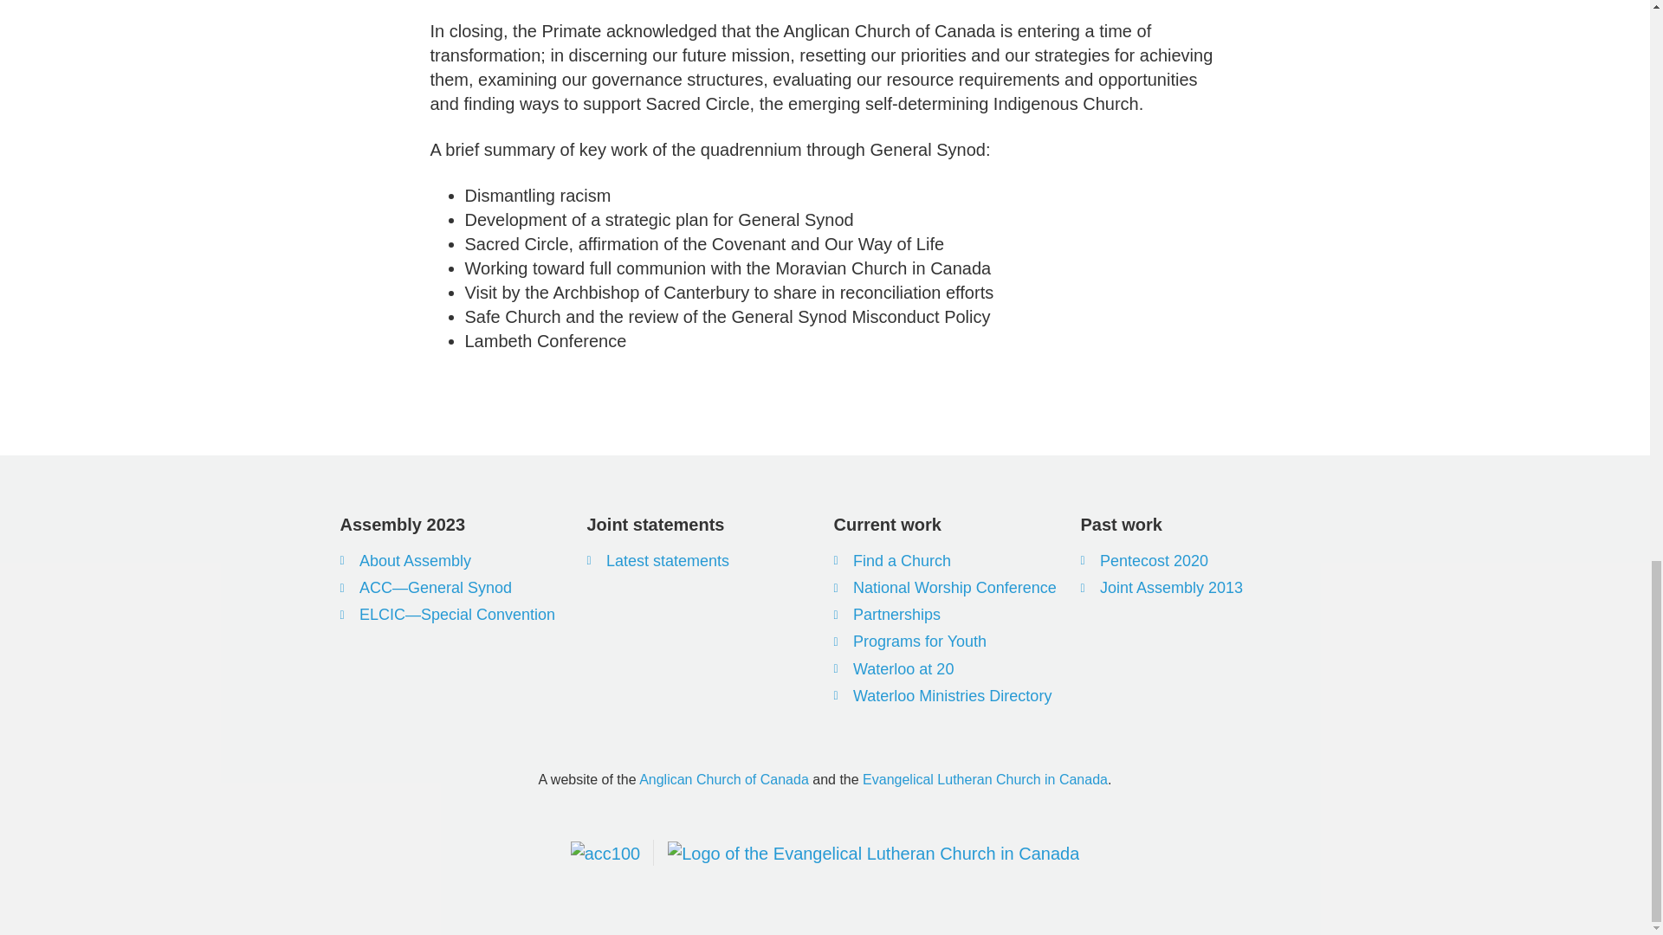 The image size is (1663, 935). Describe the element at coordinates (948, 589) in the screenshot. I see `National Worship Conference` at that location.